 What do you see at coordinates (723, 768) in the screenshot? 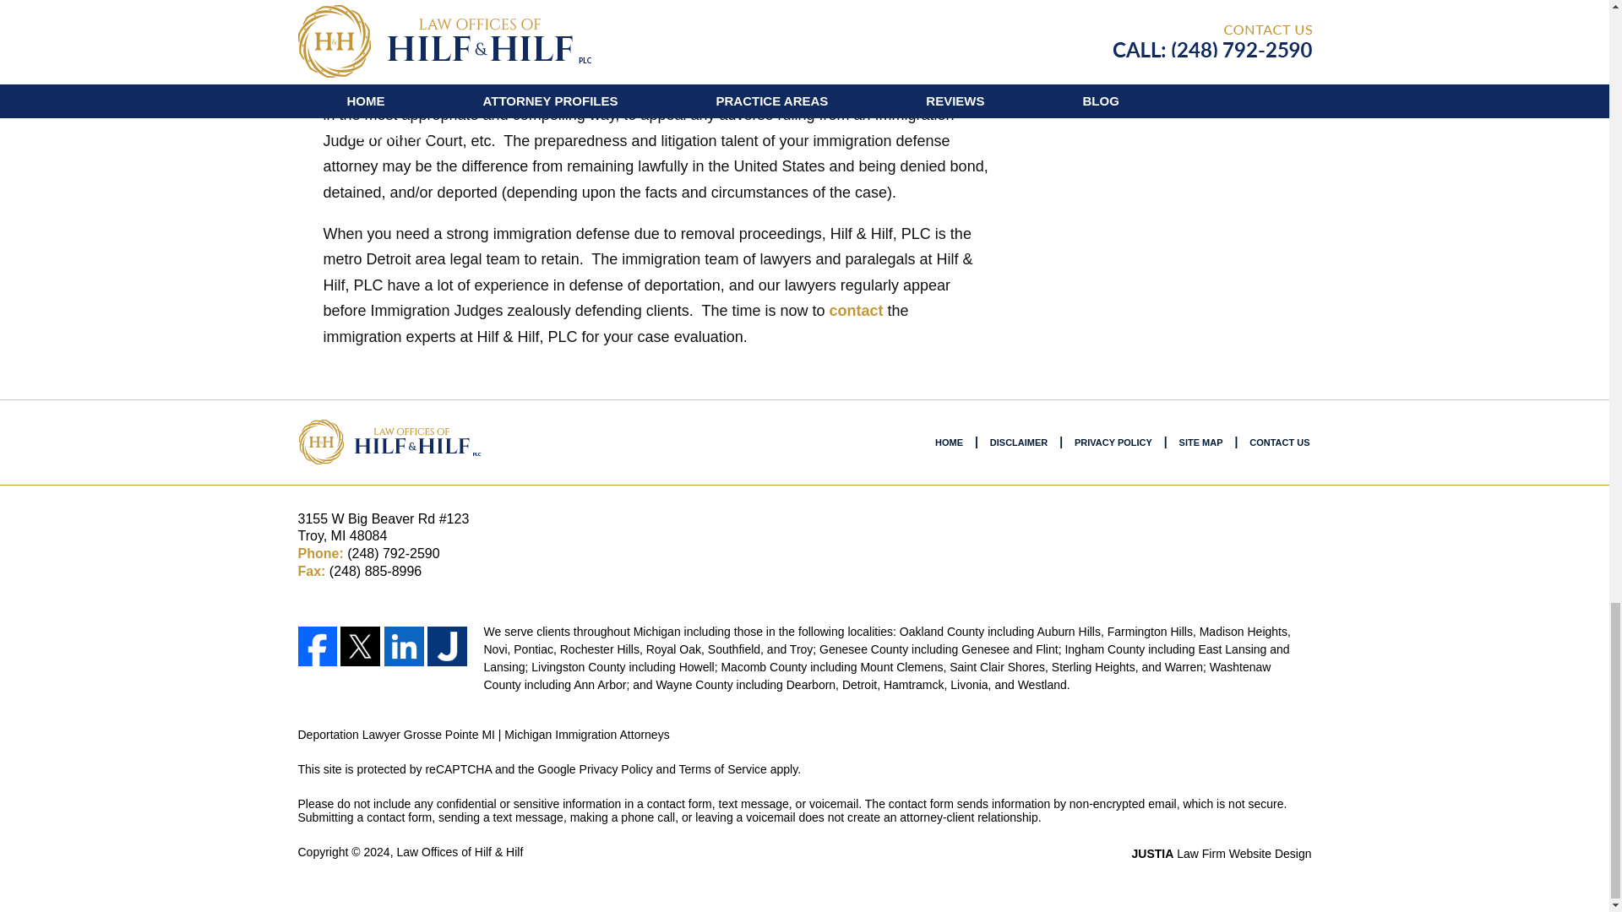
I see `Terms of Service` at bounding box center [723, 768].